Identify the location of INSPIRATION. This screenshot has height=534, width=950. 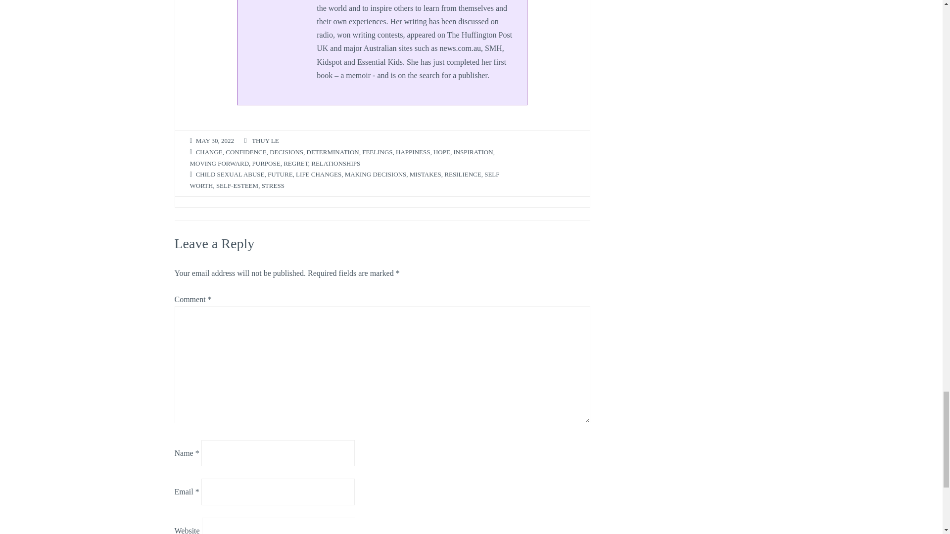
(473, 152).